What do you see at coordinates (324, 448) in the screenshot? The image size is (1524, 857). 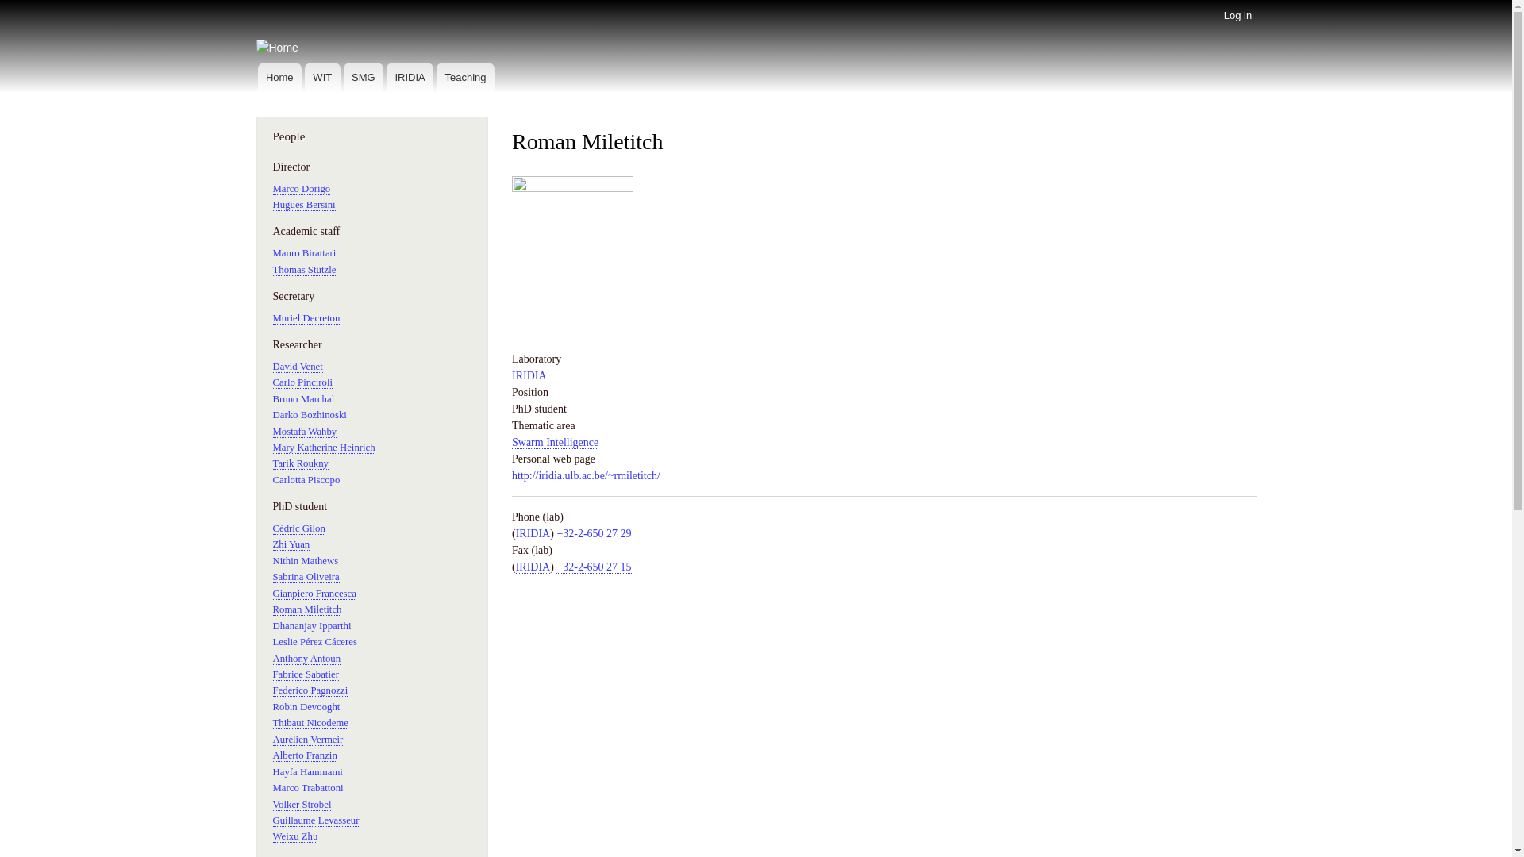 I see `Mary Katherine Heinrich` at bounding box center [324, 448].